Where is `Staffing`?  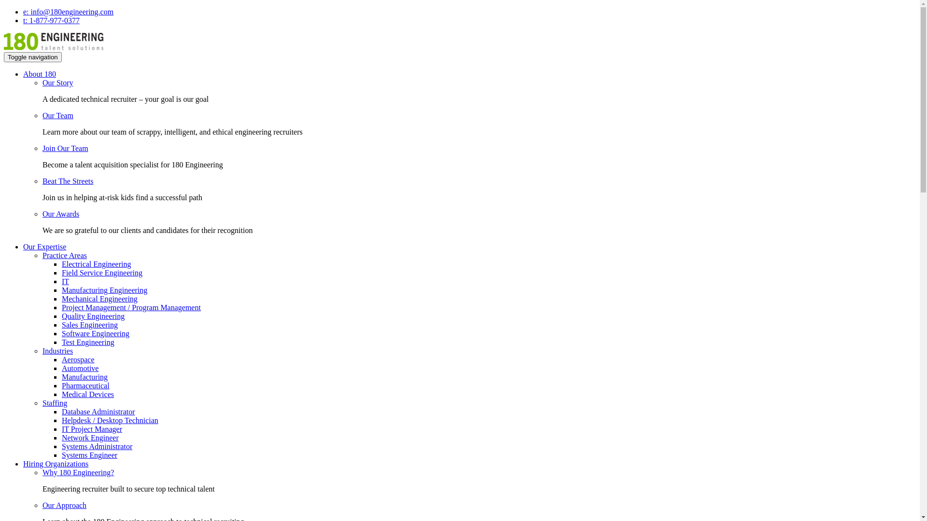
Staffing is located at coordinates (55, 403).